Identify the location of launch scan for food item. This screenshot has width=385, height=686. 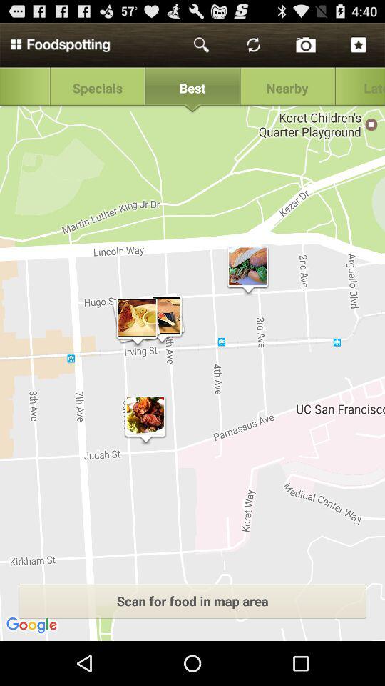
(192, 600).